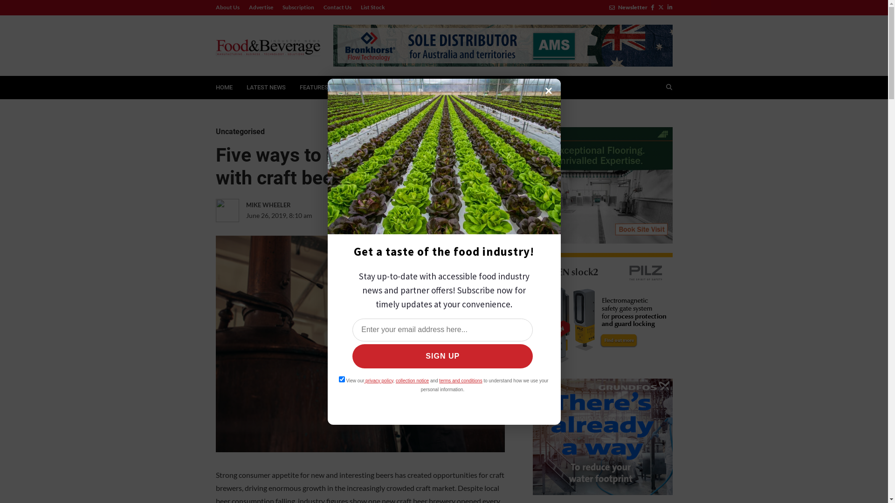 This screenshot has height=503, width=895. What do you see at coordinates (628, 7) in the screenshot?
I see `Newsletter` at bounding box center [628, 7].